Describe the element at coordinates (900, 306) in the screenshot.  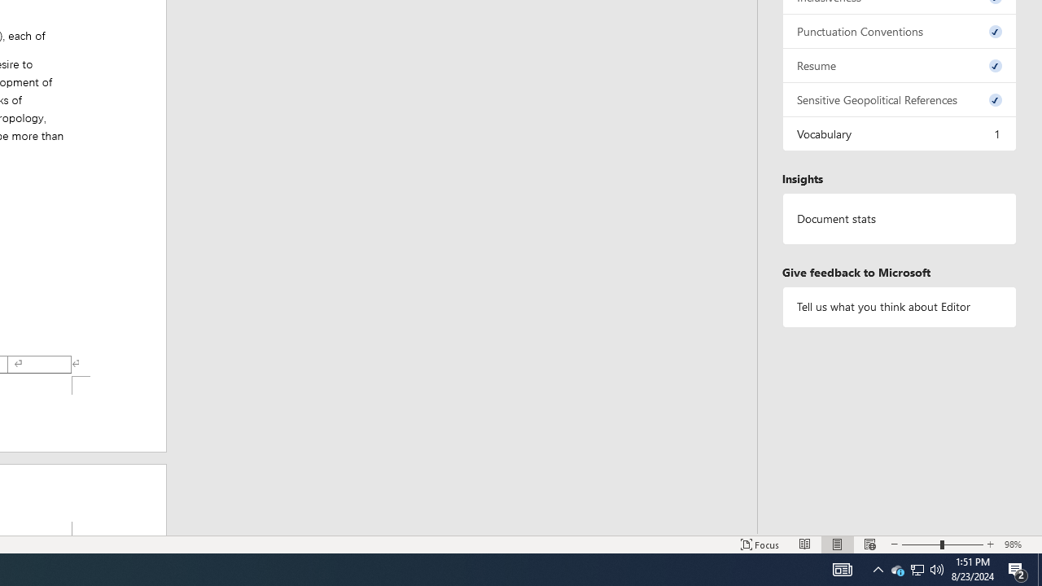
I see `Tell us what you think about Editor` at that location.